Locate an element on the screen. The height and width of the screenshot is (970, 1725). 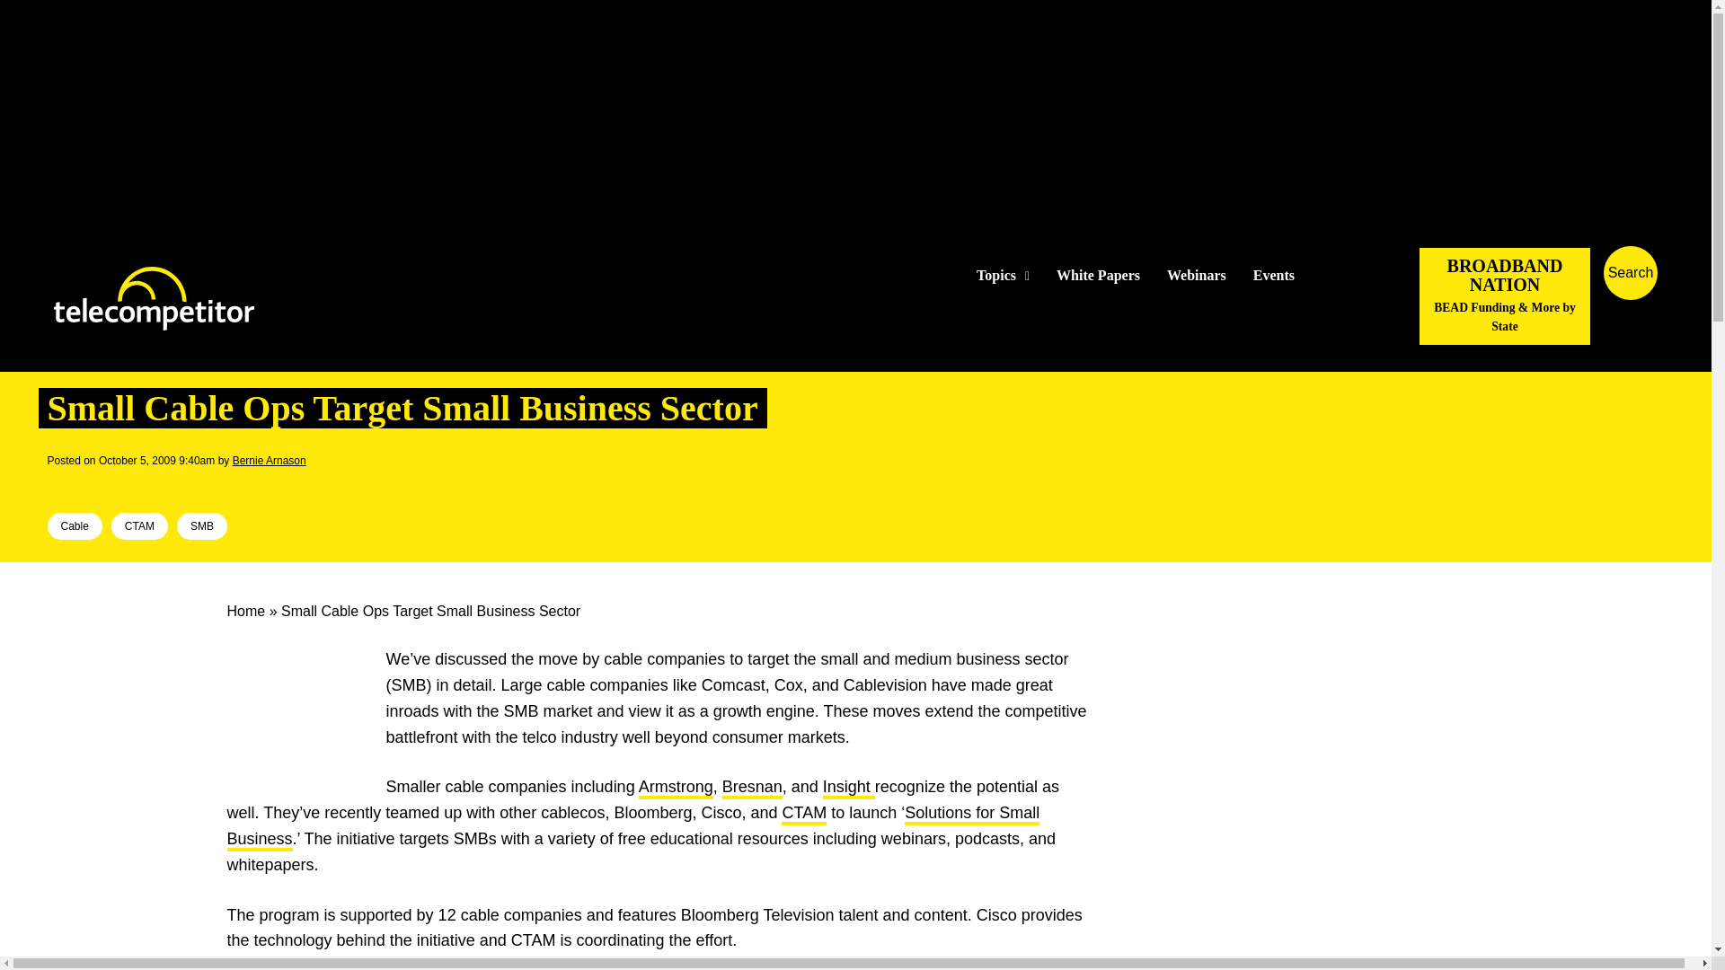
Insight is located at coordinates (848, 789).